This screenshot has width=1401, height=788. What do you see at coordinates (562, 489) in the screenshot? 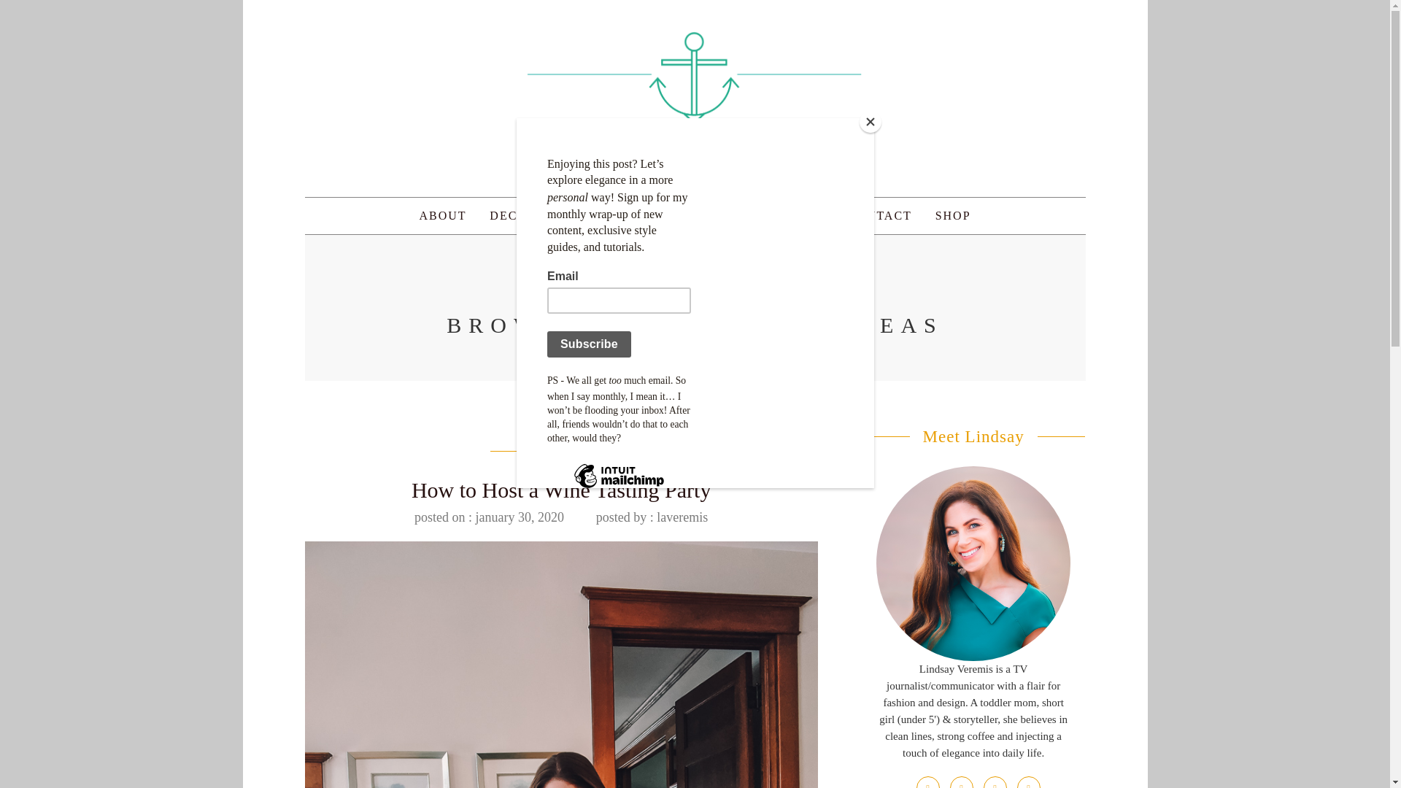
I see `How to Host a Wine Tasting Party` at bounding box center [562, 489].